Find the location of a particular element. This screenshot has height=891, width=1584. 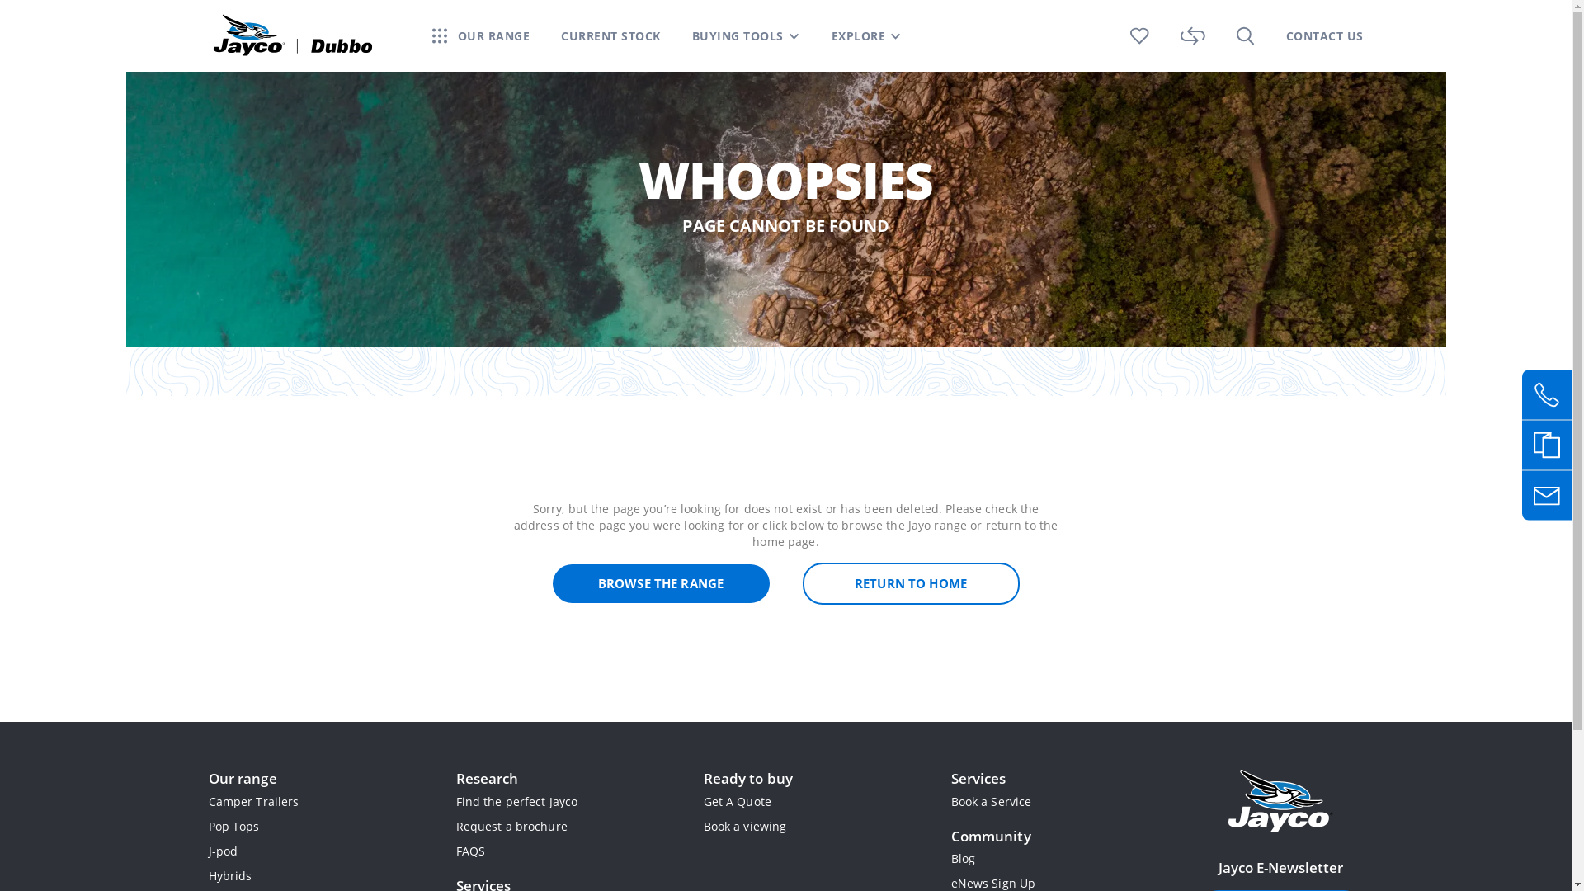

BUYING TOOLS is located at coordinates (745, 36).